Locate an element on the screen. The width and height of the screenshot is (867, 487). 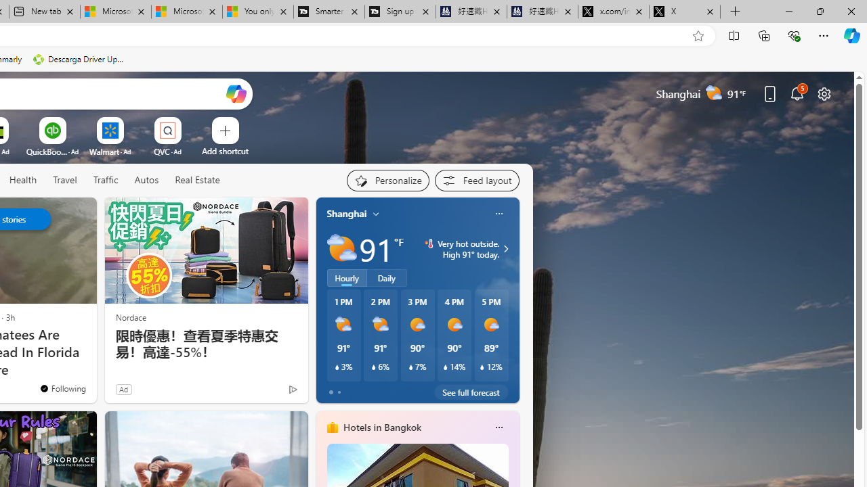
Personalize your feed" is located at coordinates (387, 180).